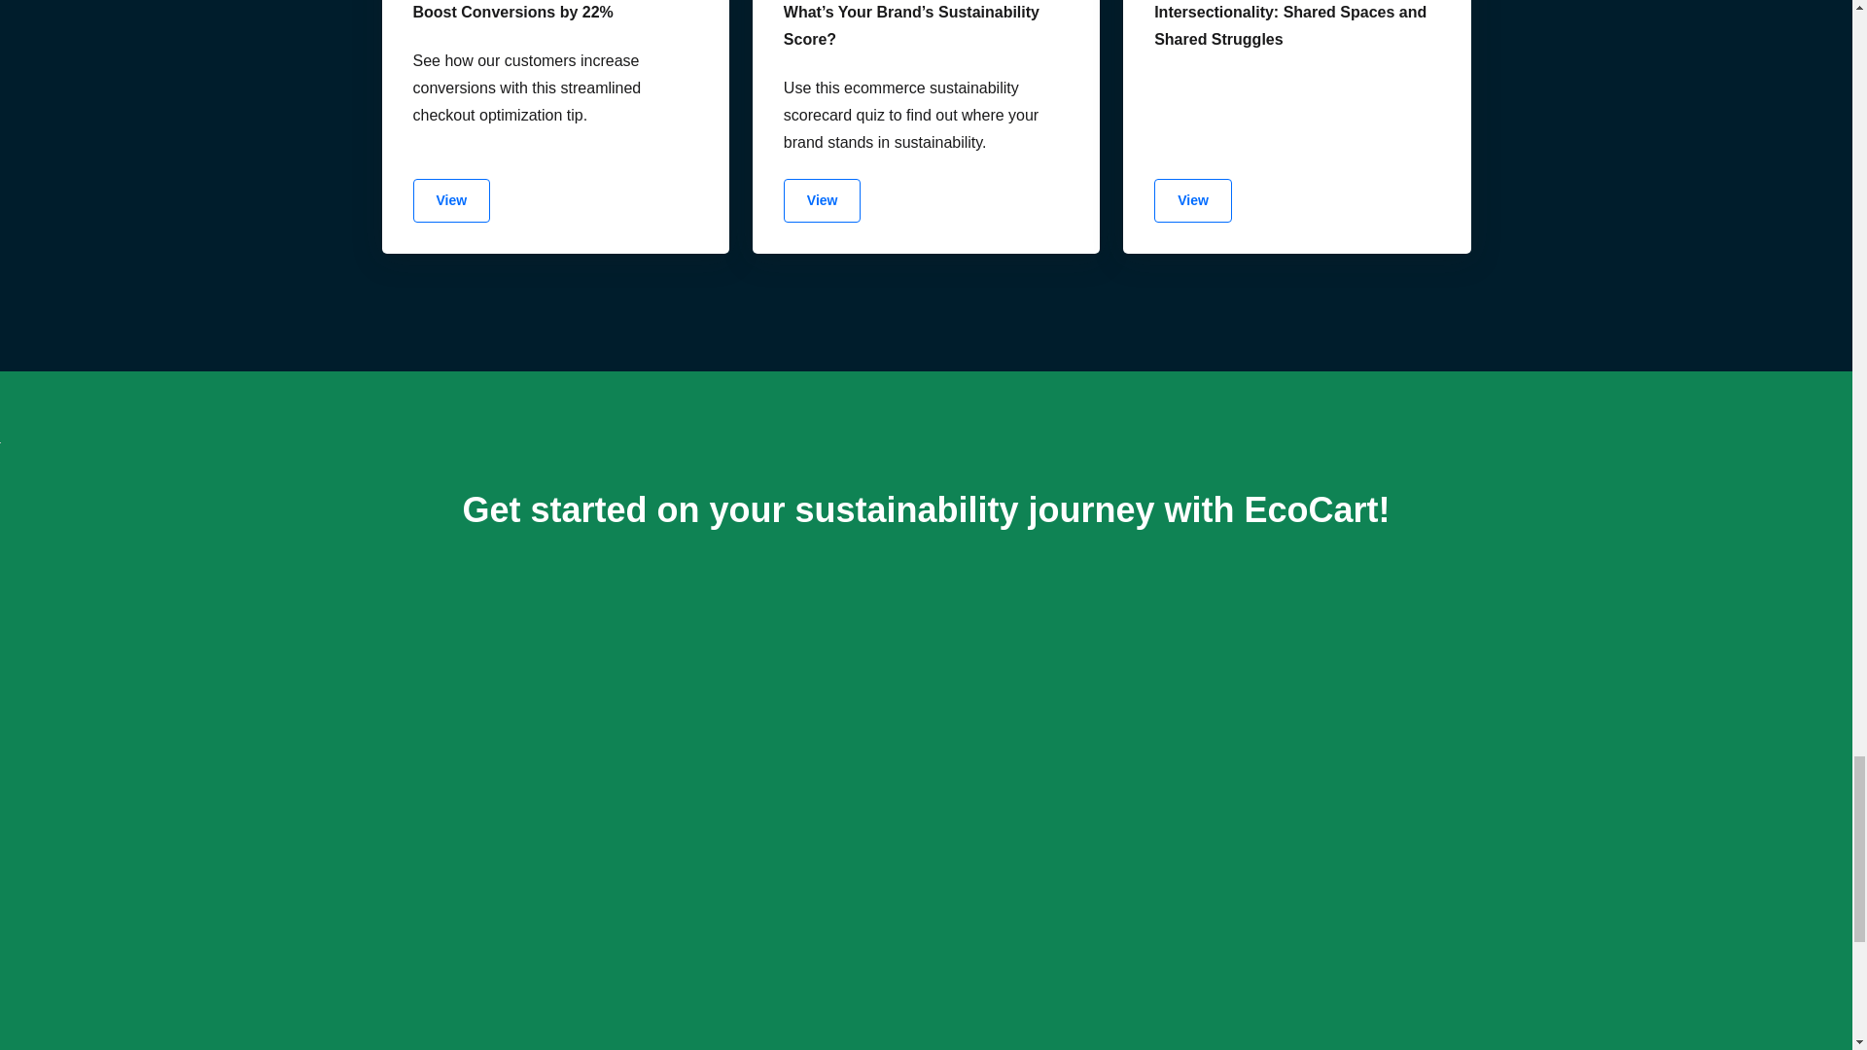 This screenshot has width=1867, height=1050. Describe the element at coordinates (823, 200) in the screenshot. I see `View` at that location.